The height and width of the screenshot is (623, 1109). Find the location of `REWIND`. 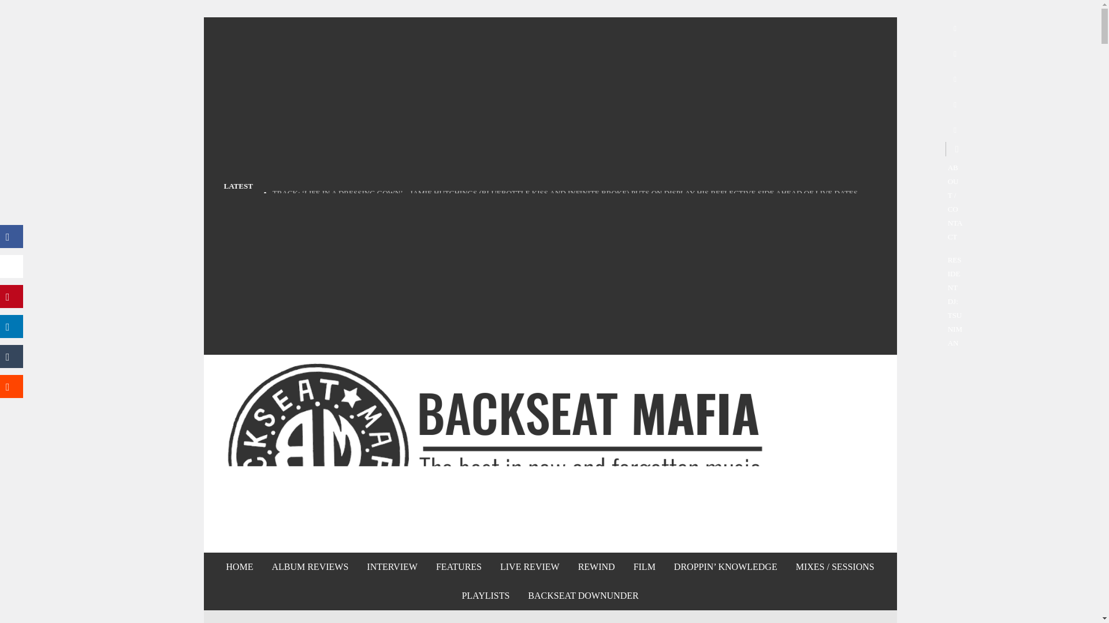

REWIND is located at coordinates (596, 566).